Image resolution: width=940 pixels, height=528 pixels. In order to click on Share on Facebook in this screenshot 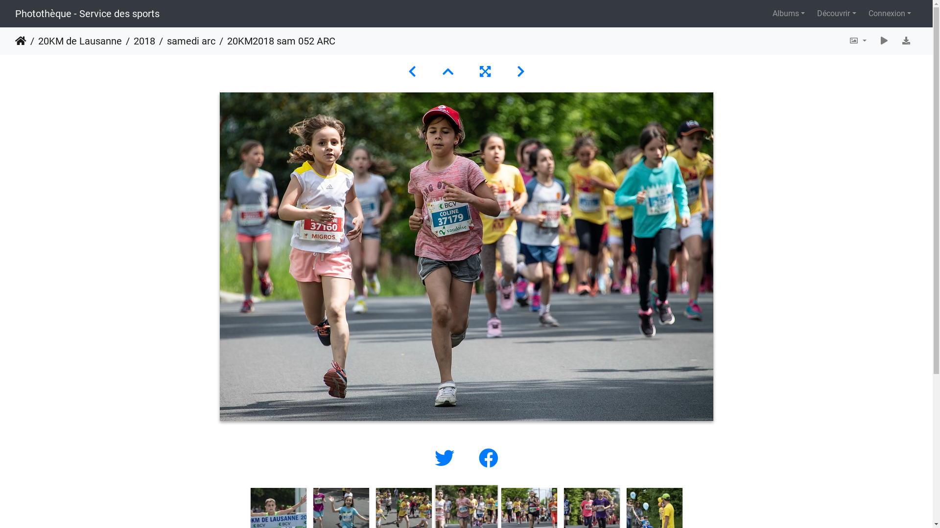, I will do `click(489, 459)`.